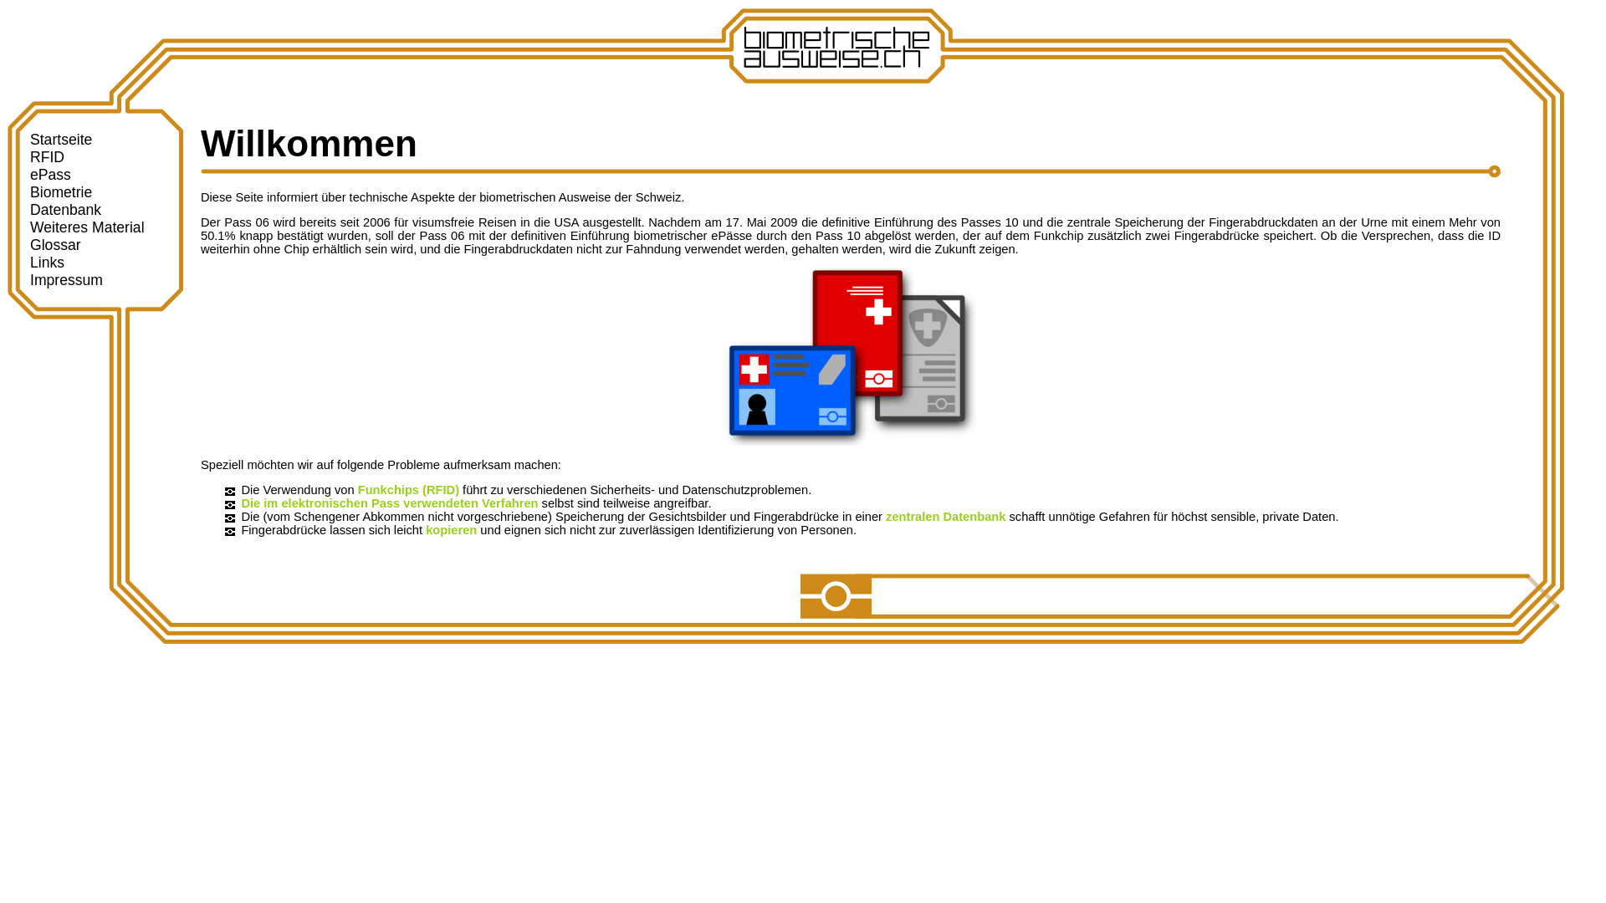 This screenshot has width=1606, height=903. What do you see at coordinates (390, 503) in the screenshot?
I see `Die im elektronischen Pass verwendeten Verfahren` at bounding box center [390, 503].